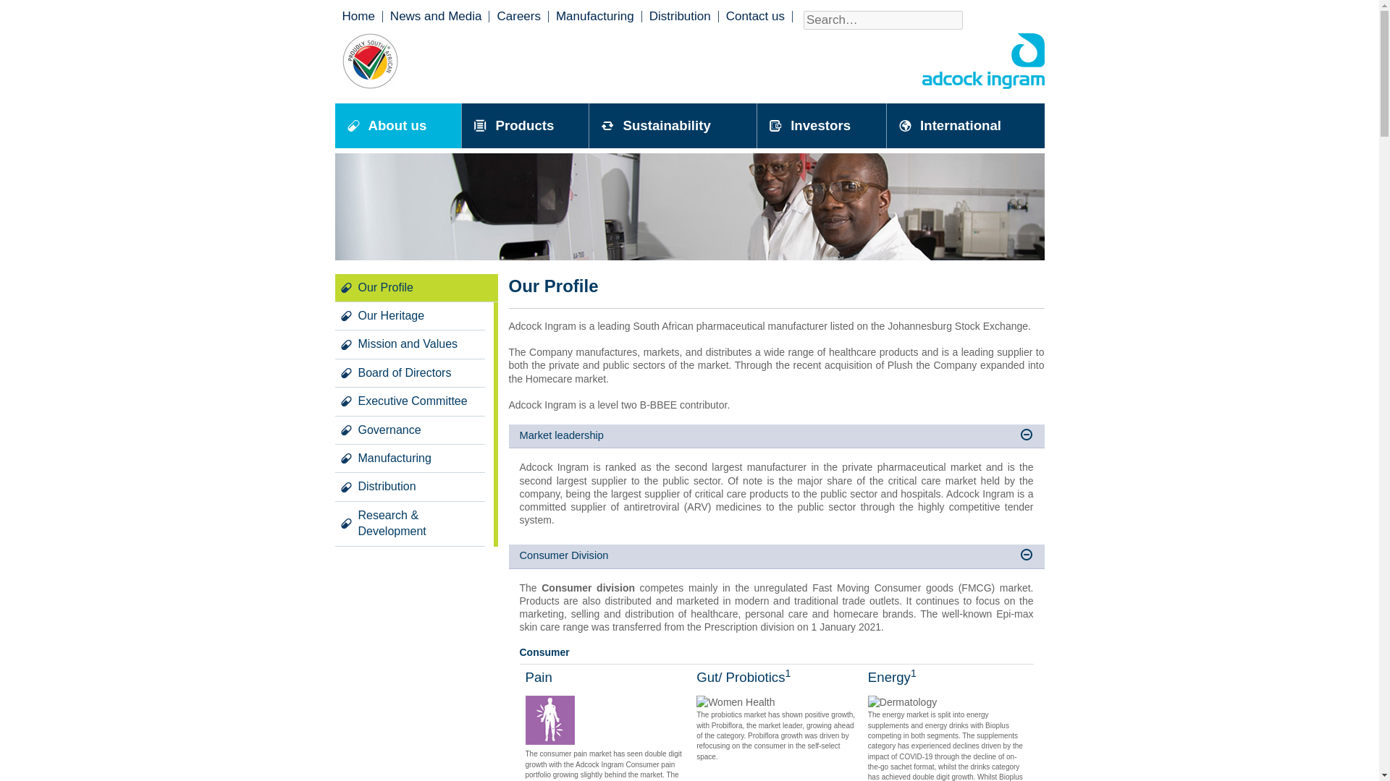 Image resolution: width=1390 pixels, height=781 pixels. What do you see at coordinates (409, 401) in the screenshot?
I see `Executive Committee` at bounding box center [409, 401].